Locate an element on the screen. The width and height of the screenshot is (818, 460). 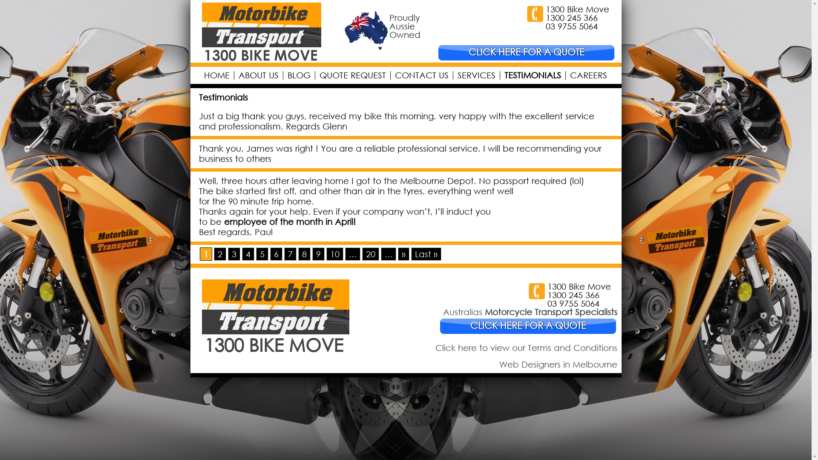
ABOUT US is located at coordinates (258, 75).